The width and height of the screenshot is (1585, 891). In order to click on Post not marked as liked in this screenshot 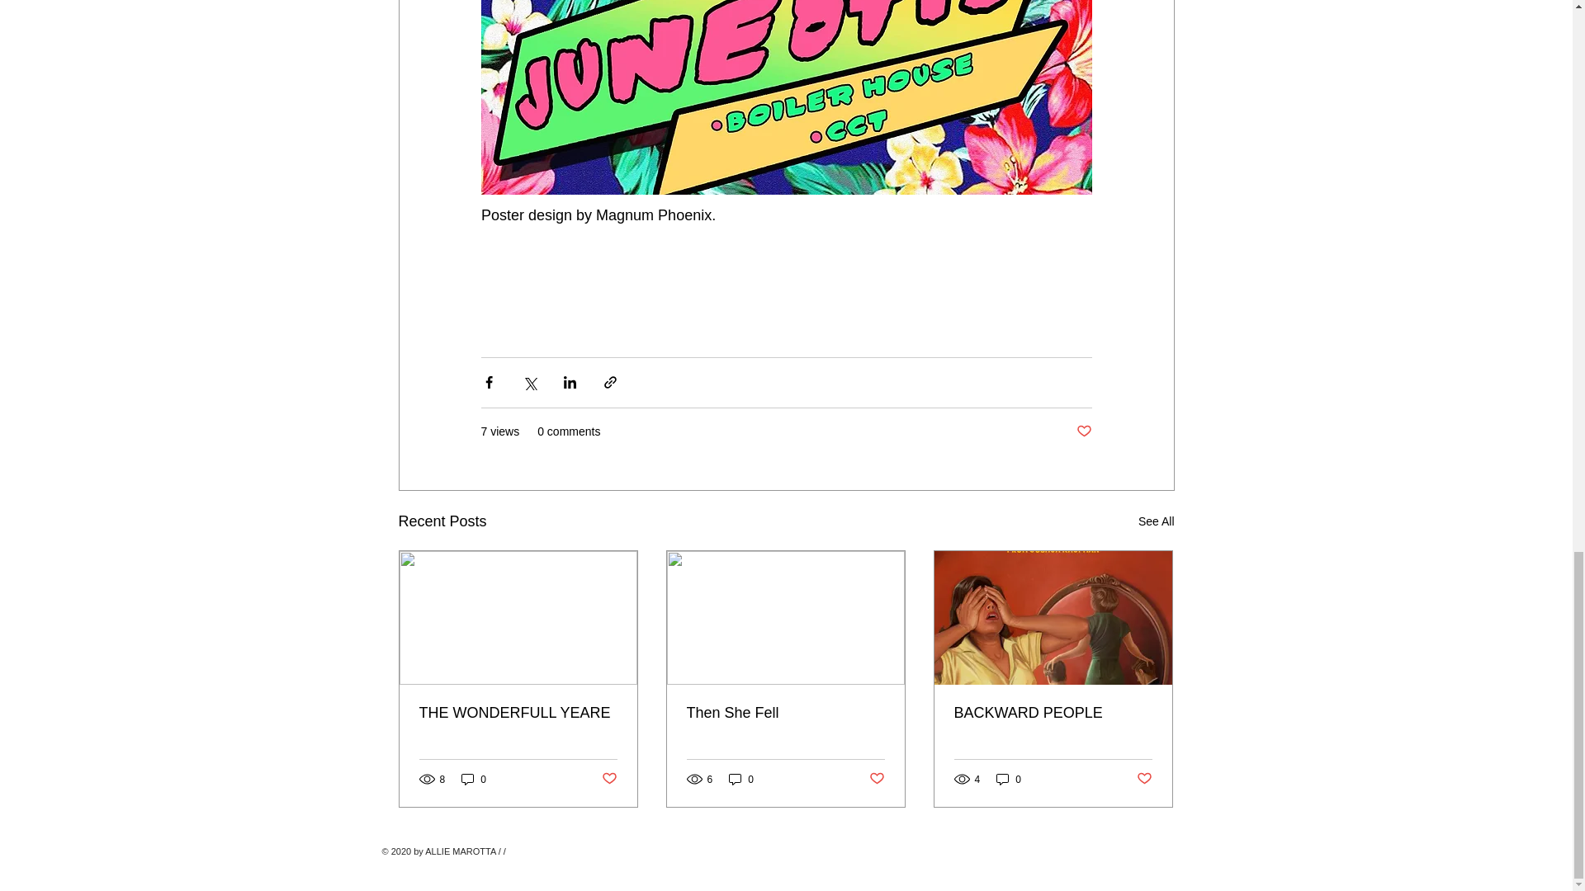, I will do `click(877, 779)`.